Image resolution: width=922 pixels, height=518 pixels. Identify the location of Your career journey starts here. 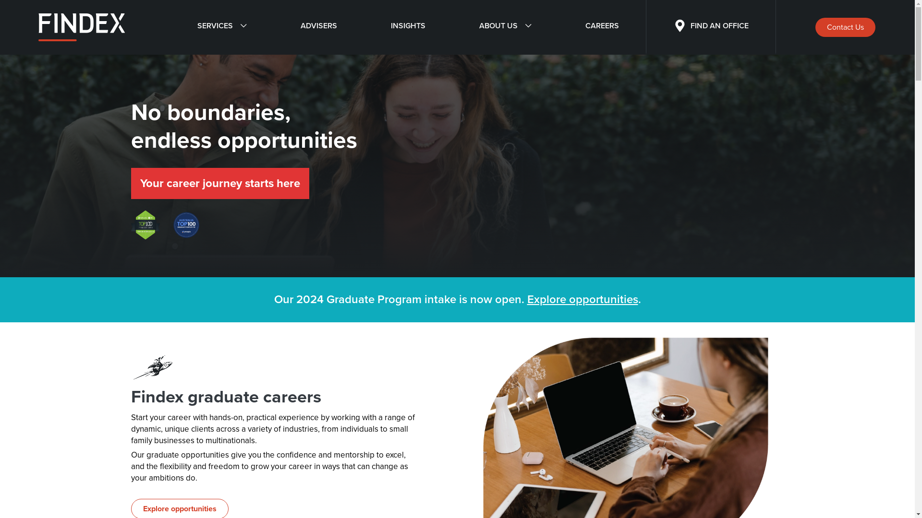
(220, 183).